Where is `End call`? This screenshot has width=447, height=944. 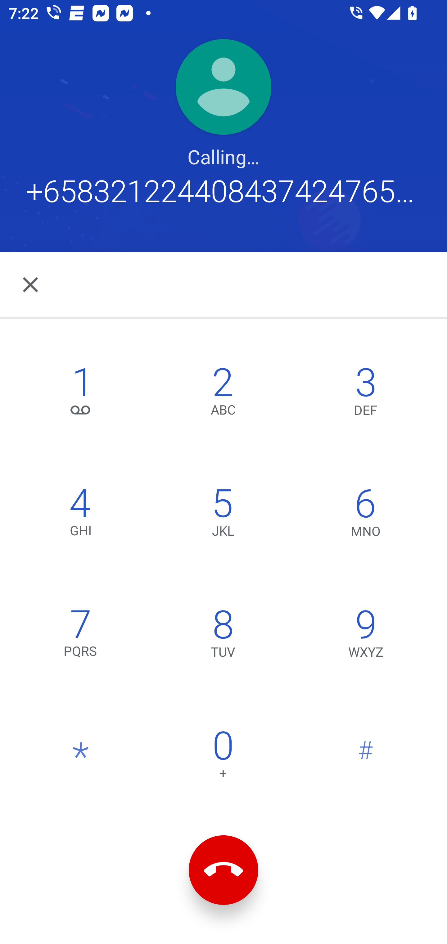 End call is located at coordinates (223, 870).